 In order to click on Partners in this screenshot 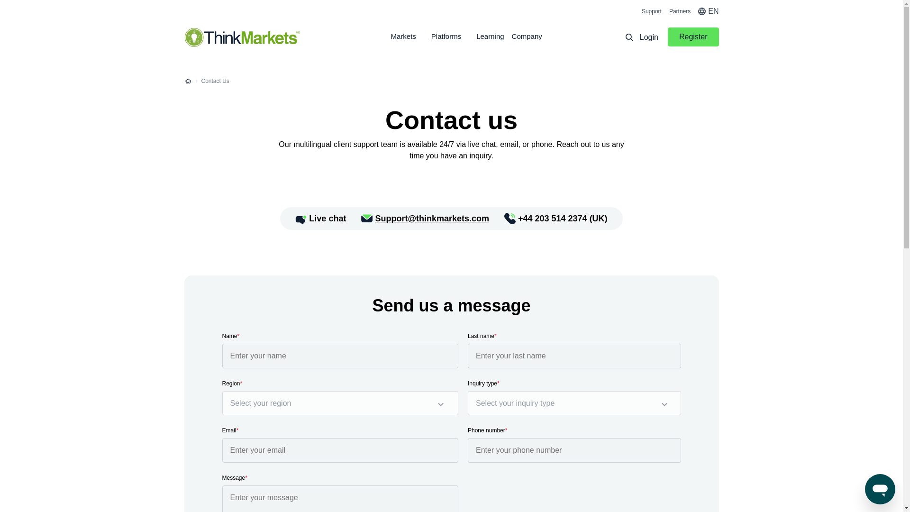, I will do `click(680, 11)`.